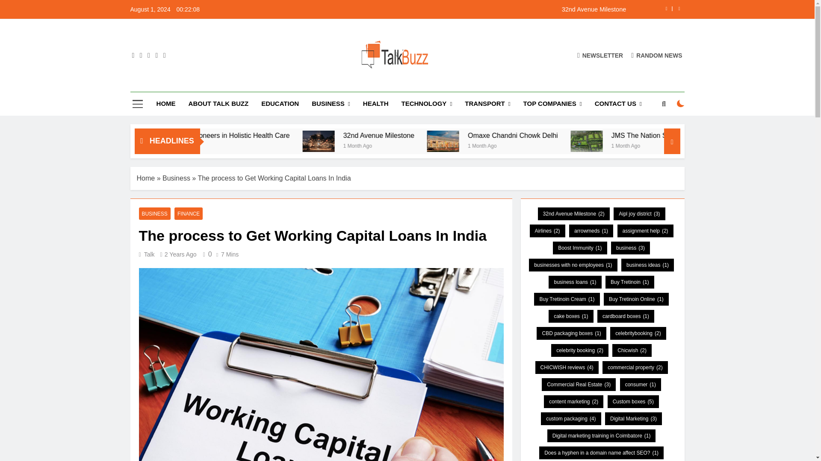 This screenshot has width=821, height=461. Describe the element at coordinates (600, 55) in the screenshot. I see `NEWSLETTER` at that location.